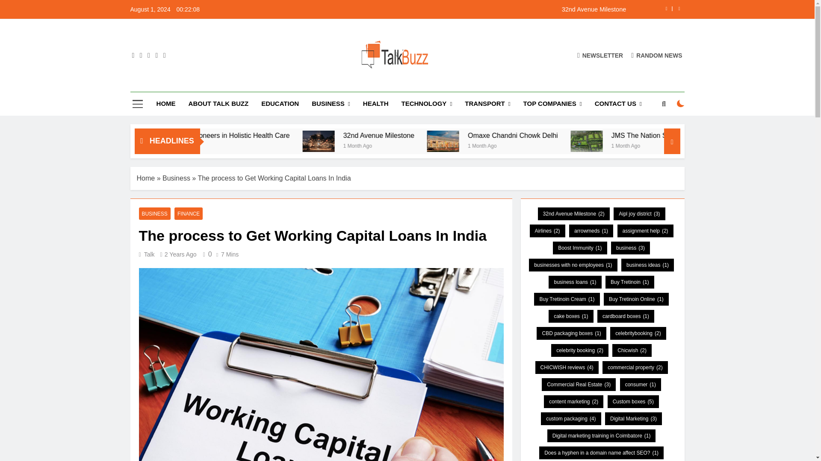 This screenshot has width=821, height=461. Describe the element at coordinates (600, 55) in the screenshot. I see `NEWSLETTER` at that location.